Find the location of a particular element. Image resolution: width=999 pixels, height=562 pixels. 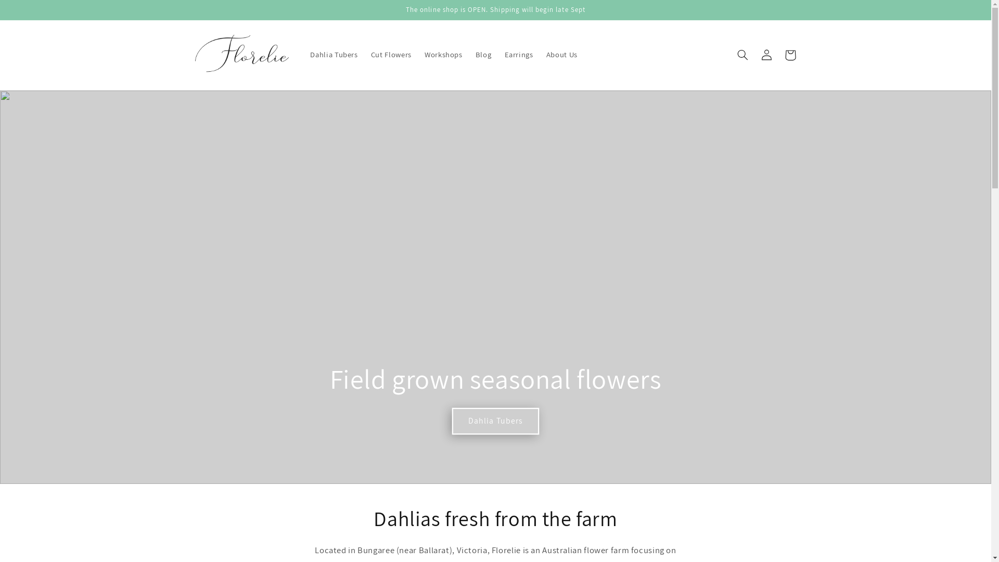

Dahlia Tubers is located at coordinates (334, 55).